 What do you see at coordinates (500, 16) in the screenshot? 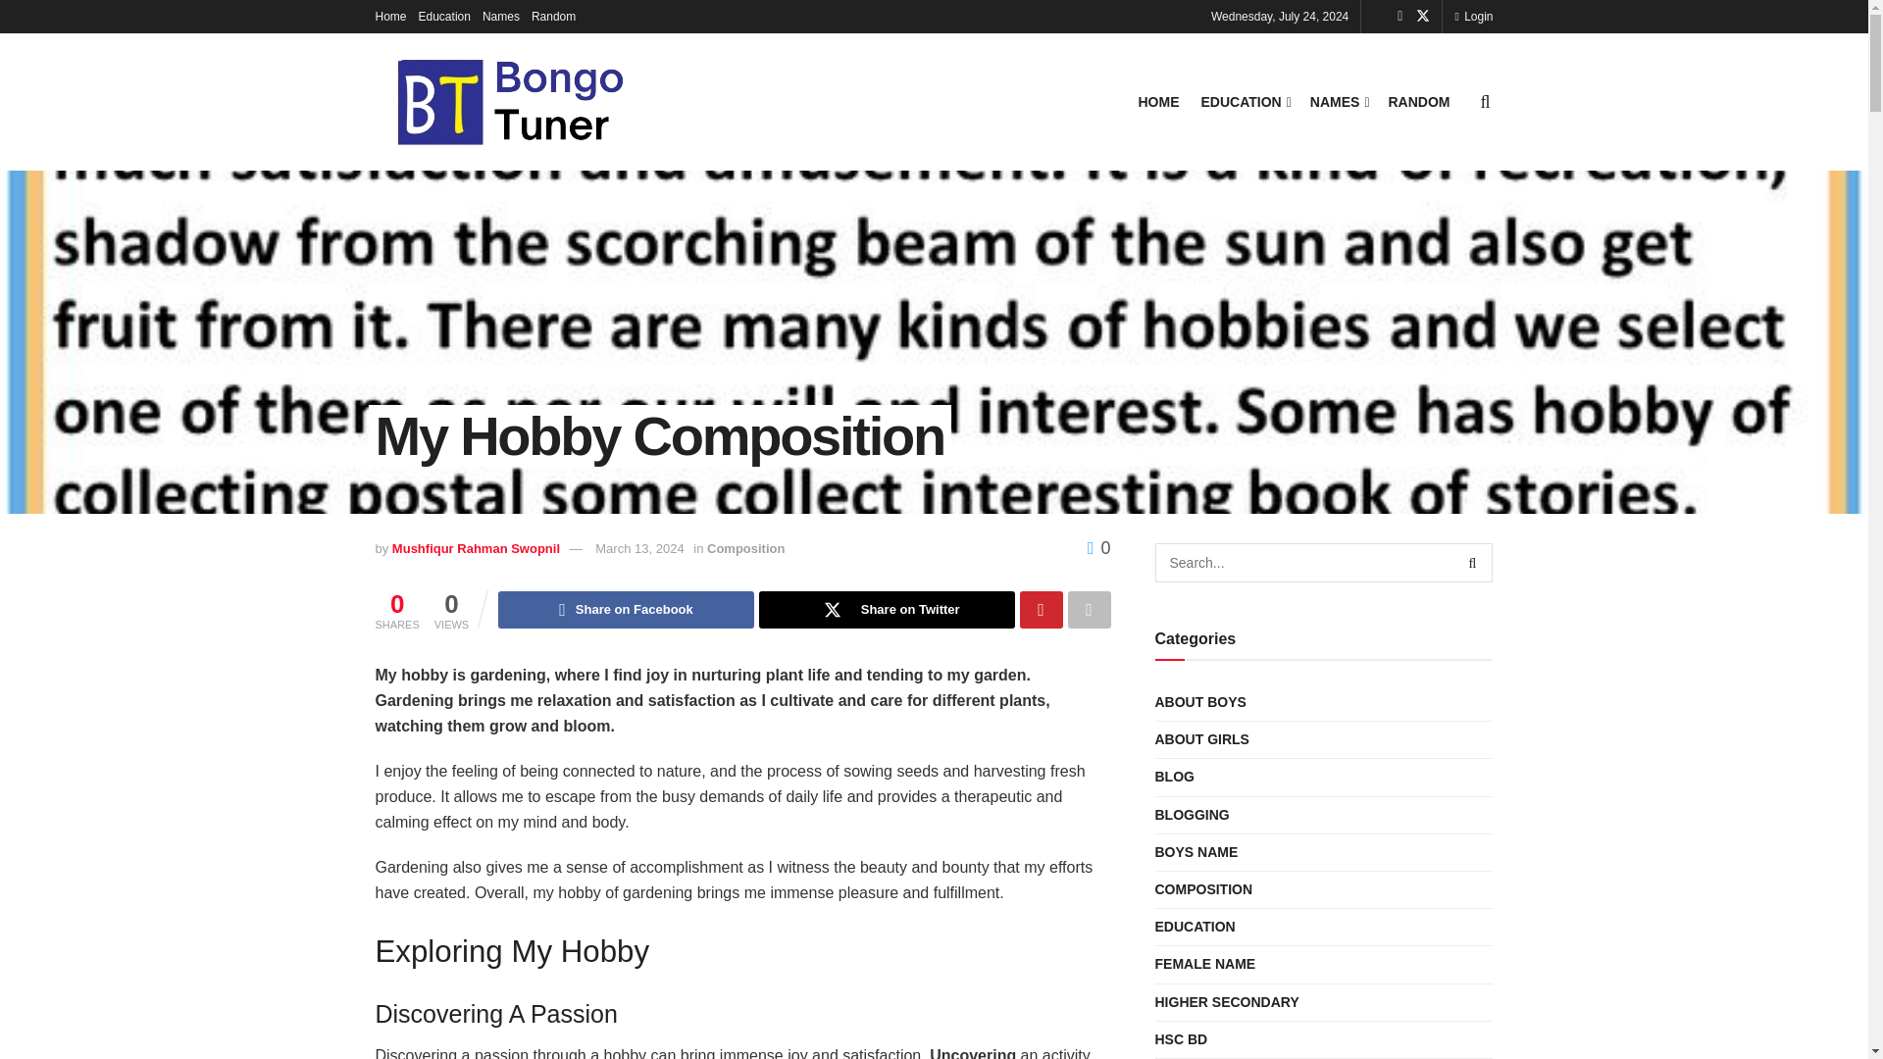
I see `Names` at bounding box center [500, 16].